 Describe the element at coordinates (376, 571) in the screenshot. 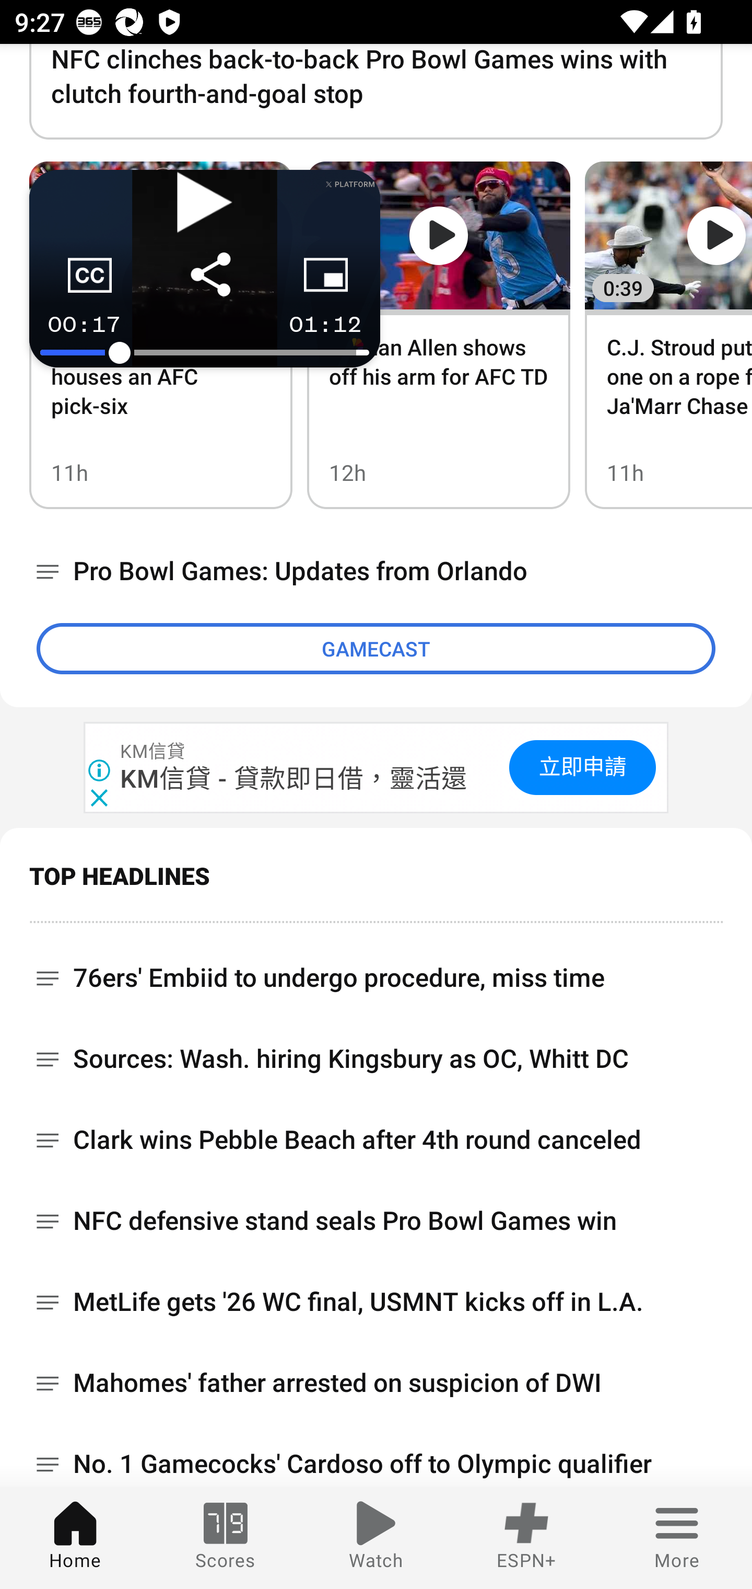

I see ` Pro Bowl Games: Updates from Orlando` at that location.